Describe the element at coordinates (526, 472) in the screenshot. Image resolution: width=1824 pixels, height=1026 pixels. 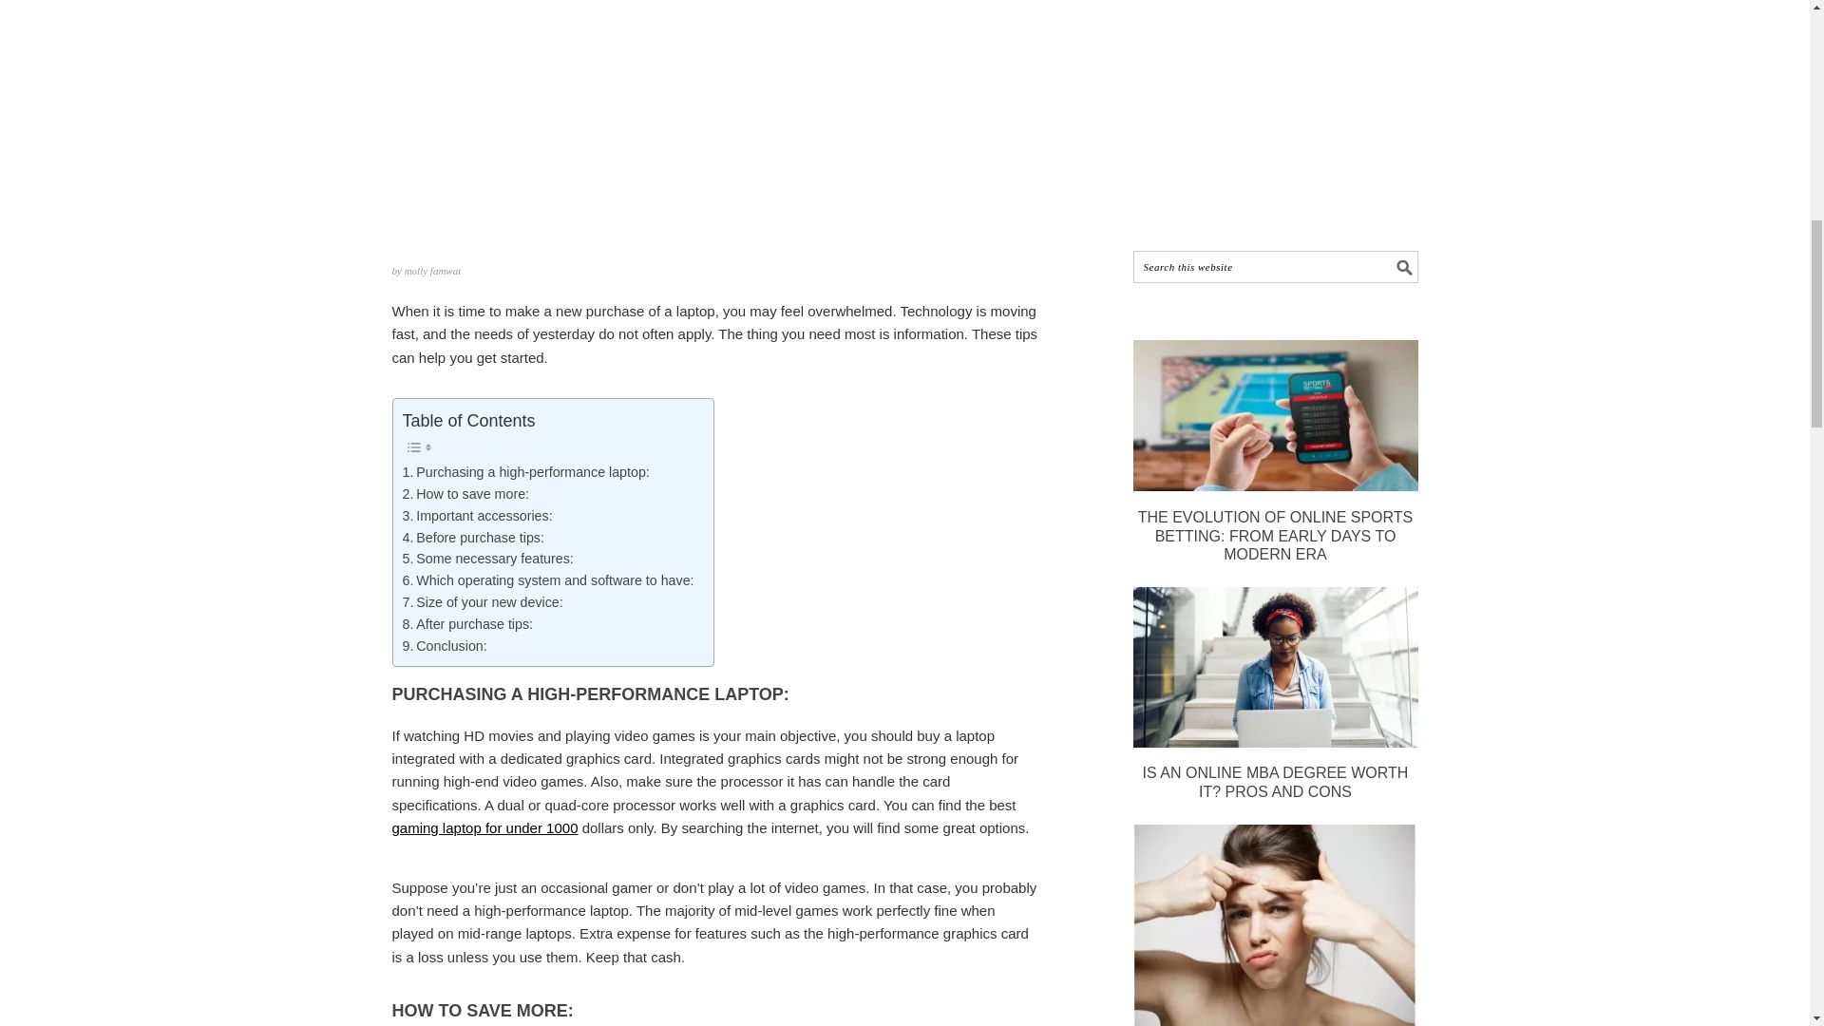
I see `Purchasing a high-performance laptop:` at that location.